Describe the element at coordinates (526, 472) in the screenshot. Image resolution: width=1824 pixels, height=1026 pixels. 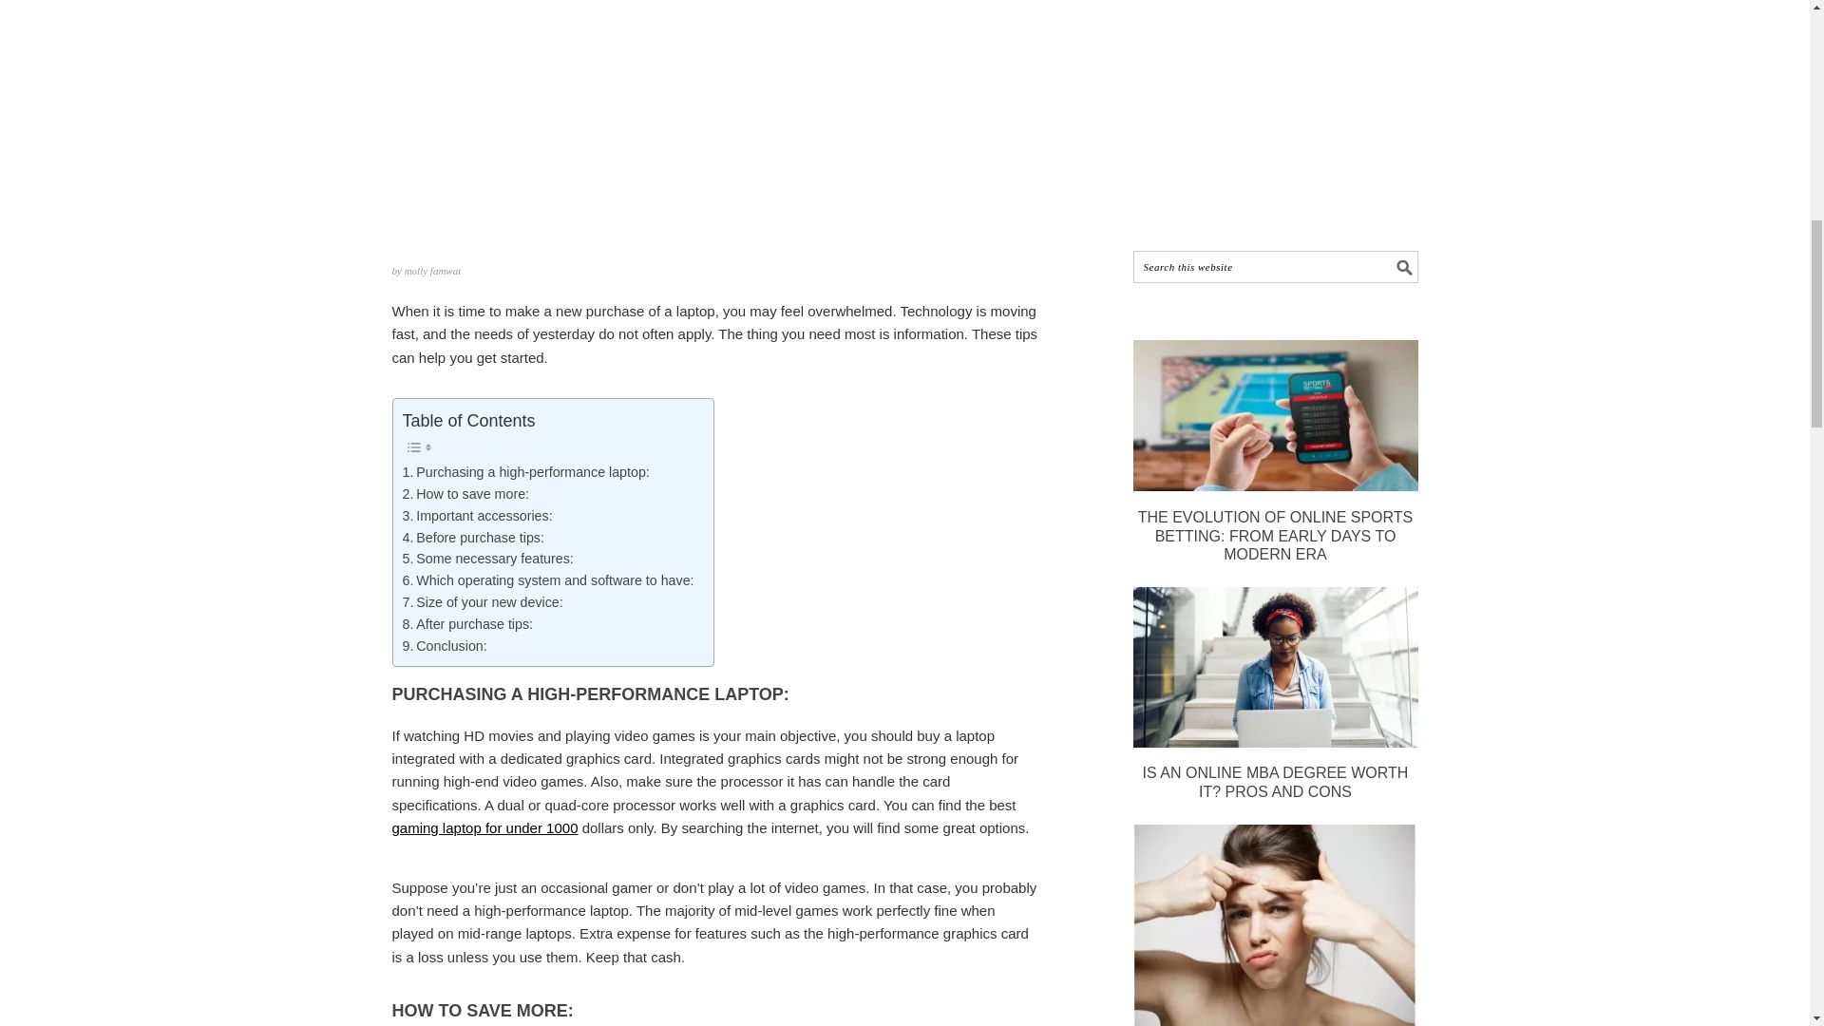
I see `Purchasing a high-performance laptop:` at that location.